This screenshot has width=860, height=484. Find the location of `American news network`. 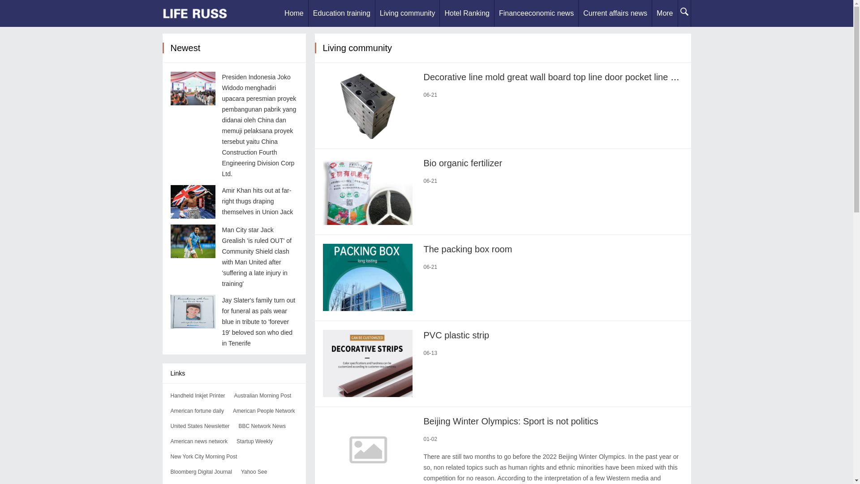

American news network is located at coordinates (198, 441).